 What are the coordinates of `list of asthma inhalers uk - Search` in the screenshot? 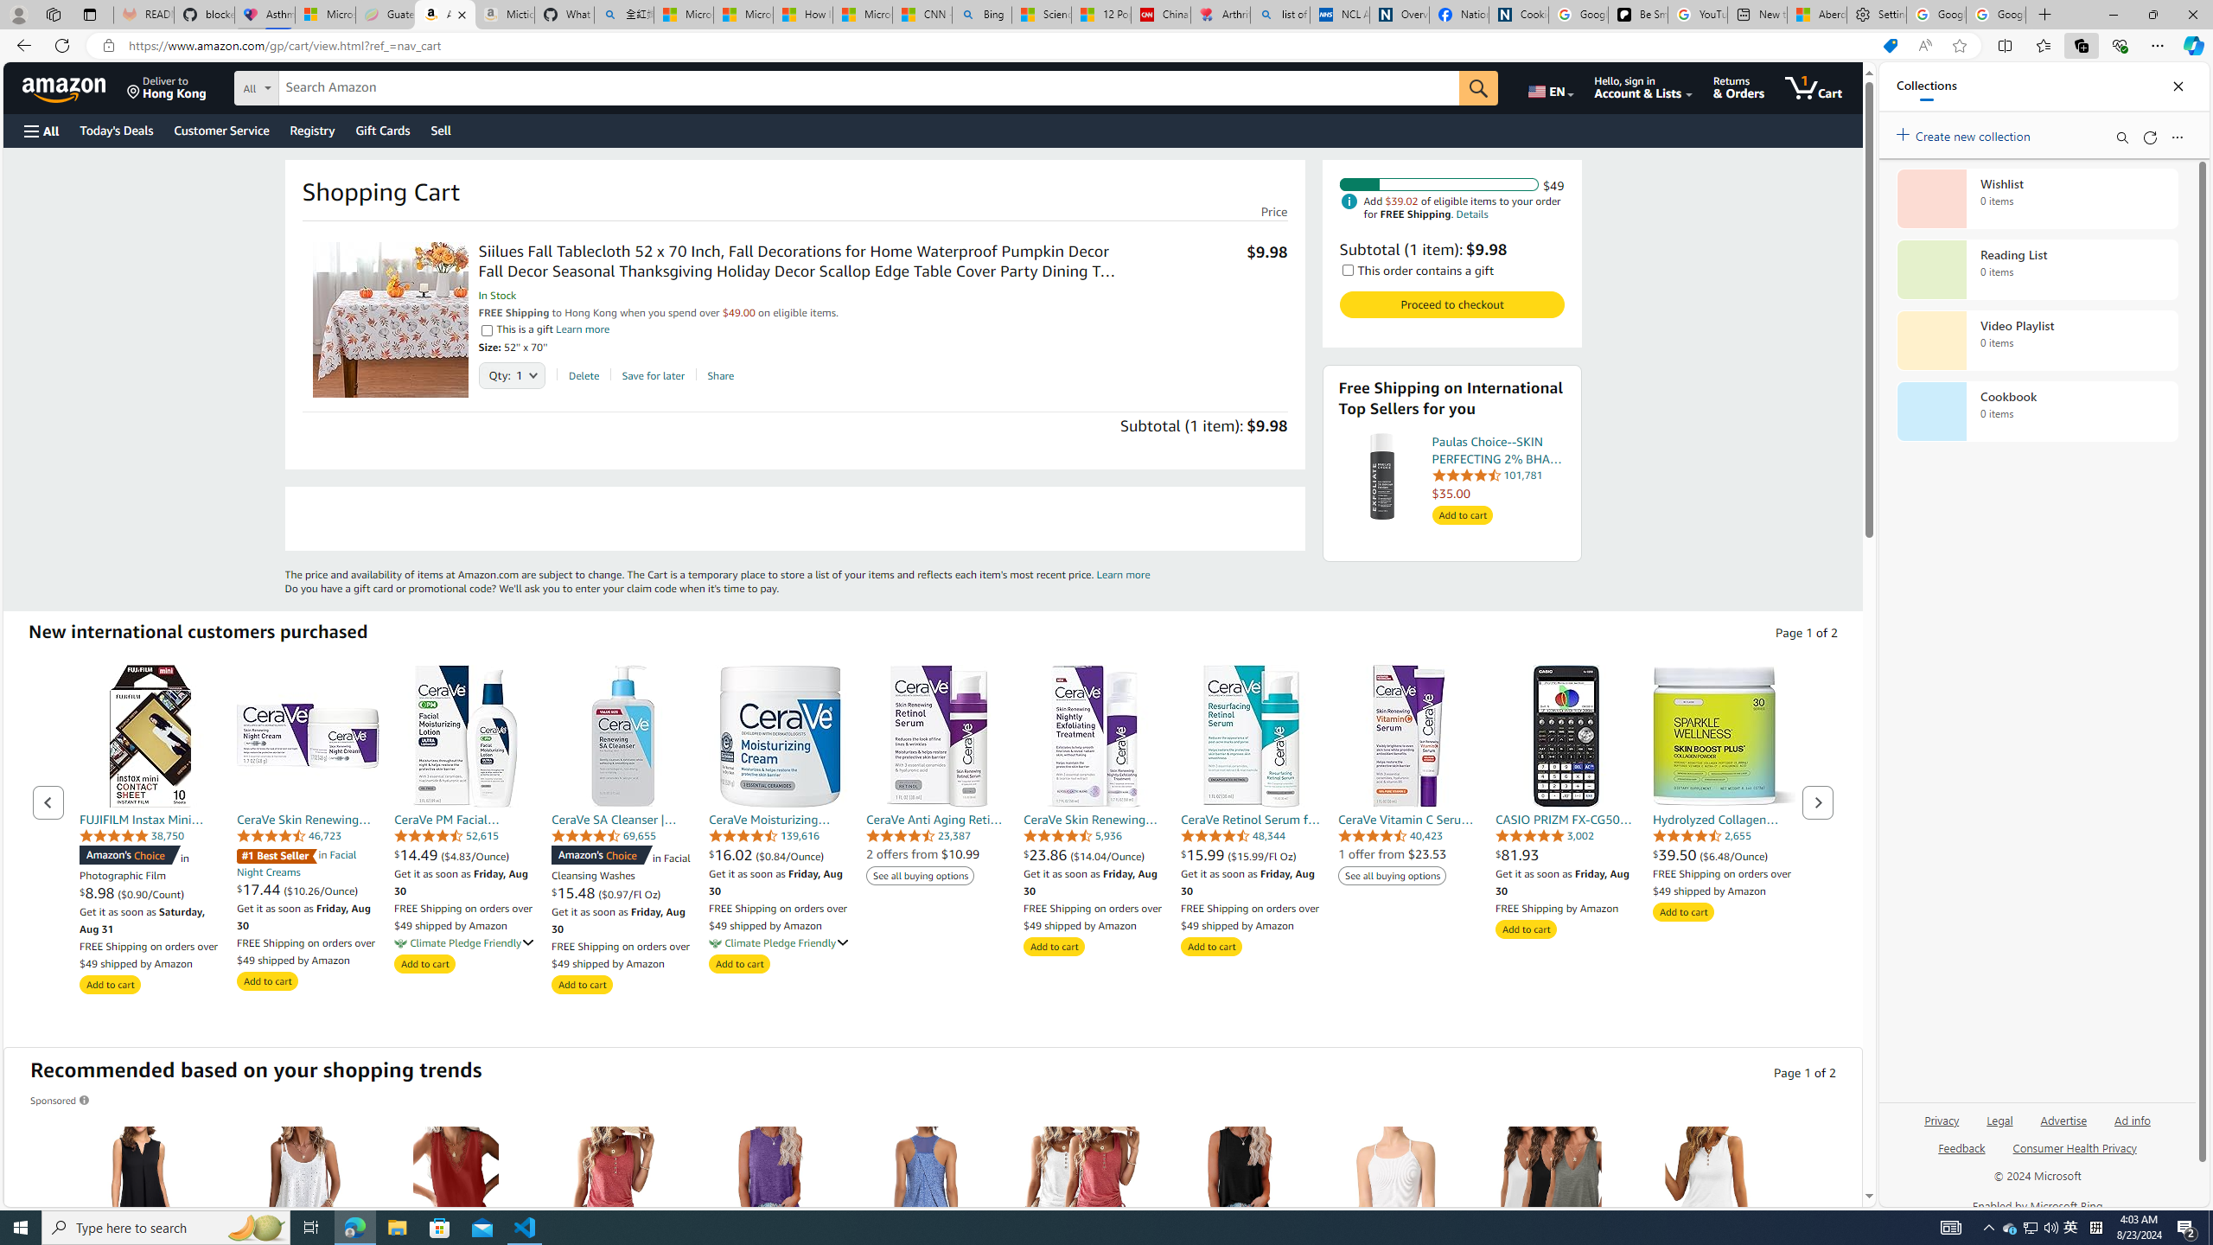 It's located at (1279, 15).